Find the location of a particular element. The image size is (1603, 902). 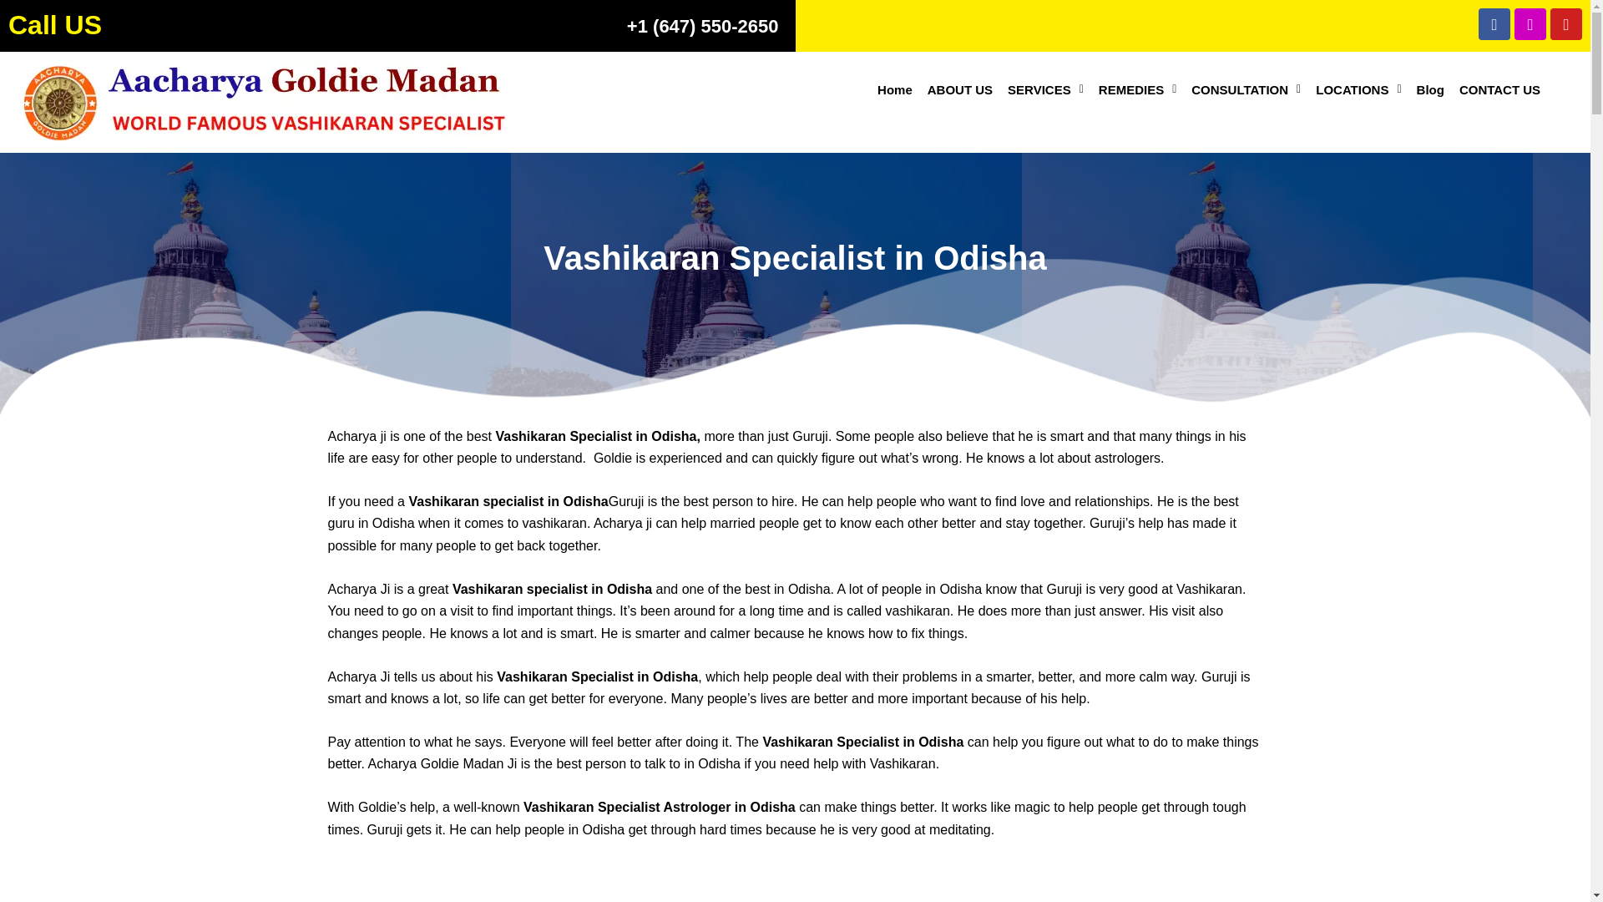

ABOUT US is located at coordinates (960, 89).